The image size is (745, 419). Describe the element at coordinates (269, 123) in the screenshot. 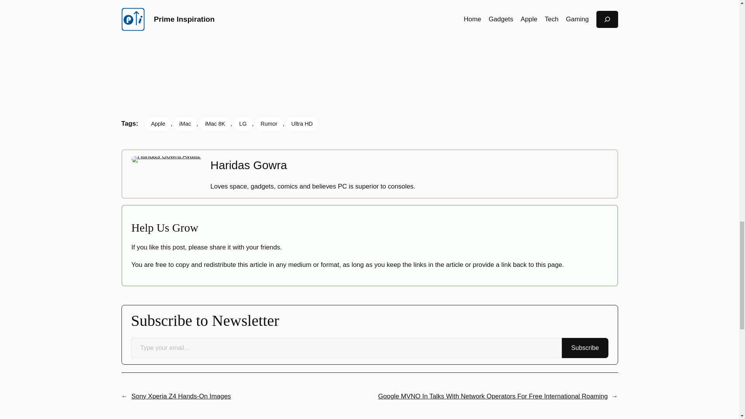

I see `Rumor` at that location.